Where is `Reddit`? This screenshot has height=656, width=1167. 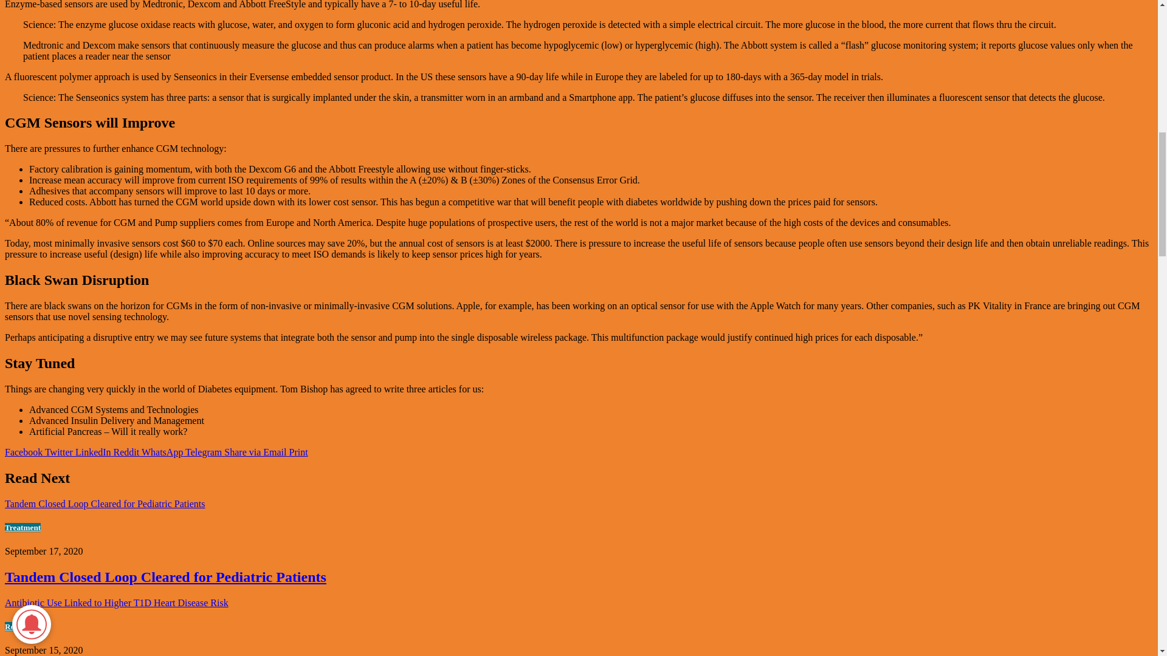 Reddit is located at coordinates (125, 452).